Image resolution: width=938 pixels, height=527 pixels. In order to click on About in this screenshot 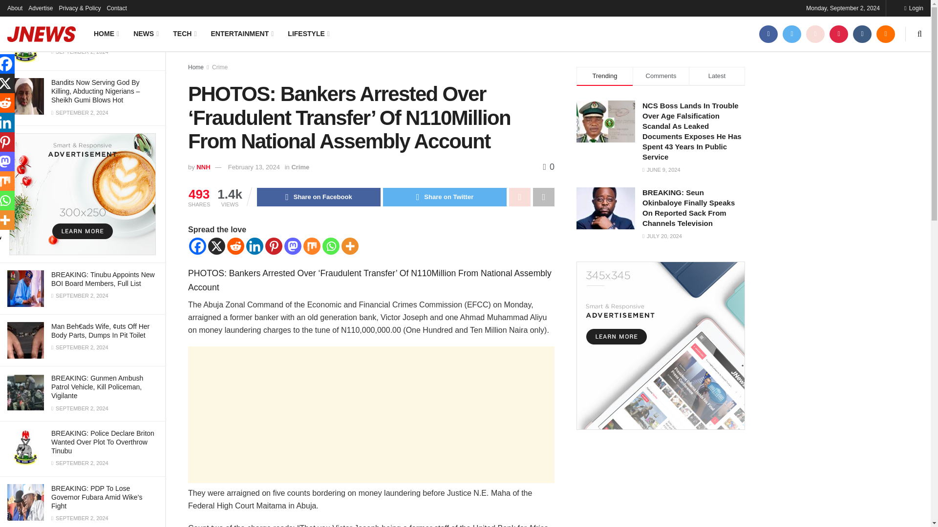, I will do `click(15, 8)`.